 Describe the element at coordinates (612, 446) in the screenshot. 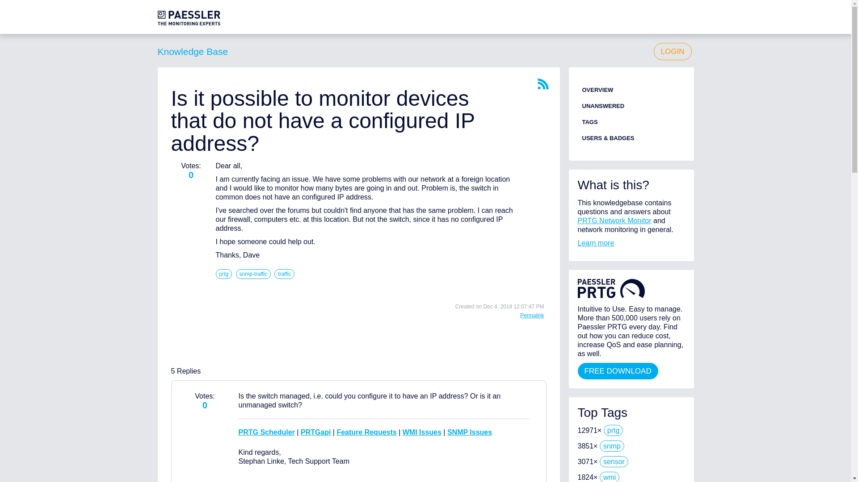

I see `snmp` at that location.